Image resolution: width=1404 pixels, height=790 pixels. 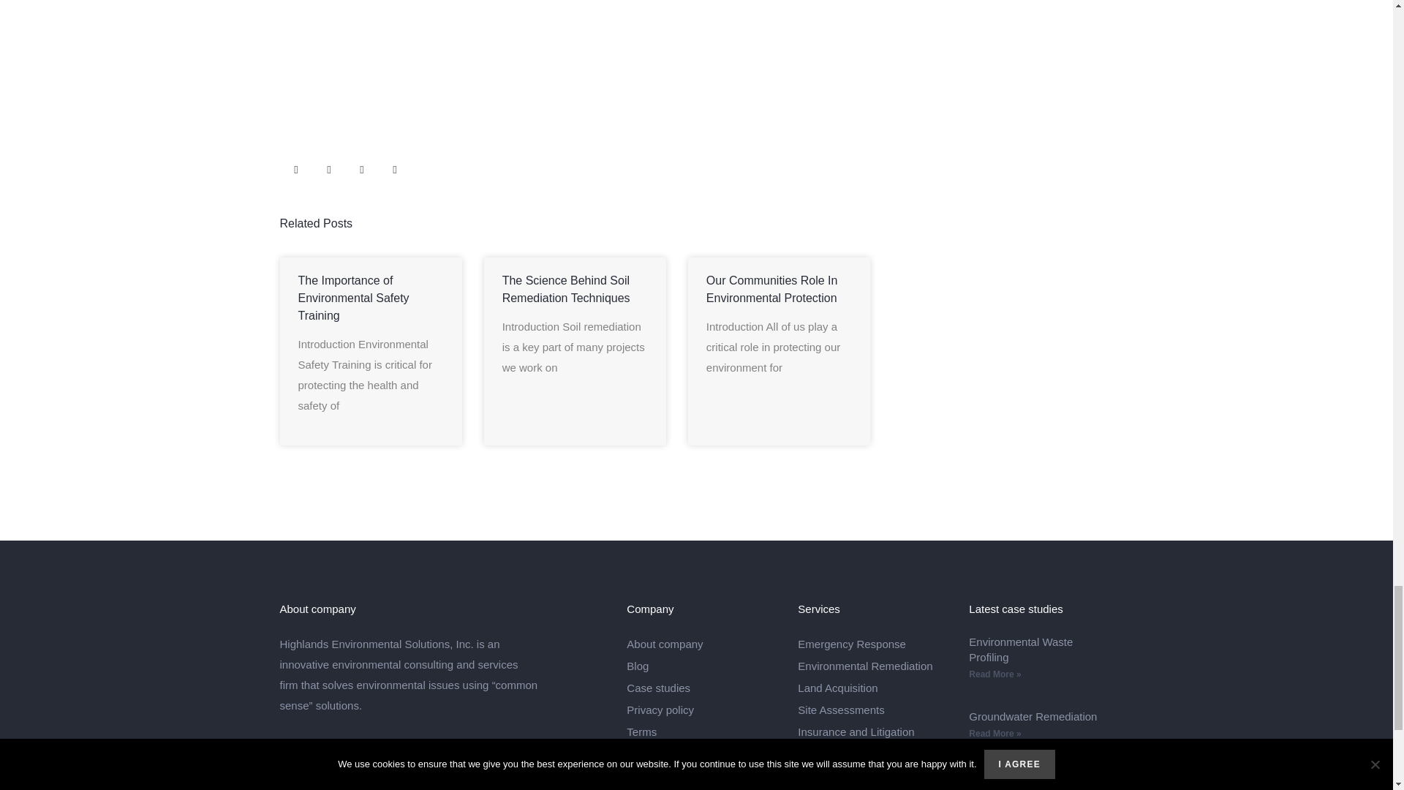 What do you see at coordinates (772, 288) in the screenshot?
I see `Our Communities Role In Environmental Protection` at bounding box center [772, 288].